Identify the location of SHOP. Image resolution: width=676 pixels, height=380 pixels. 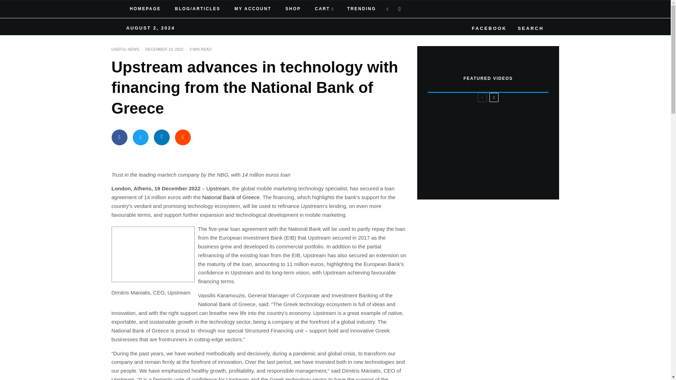
(293, 9).